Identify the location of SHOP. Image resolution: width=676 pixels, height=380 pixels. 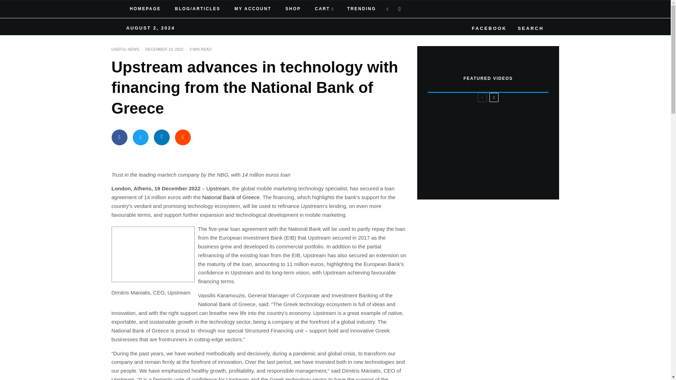
(293, 9).